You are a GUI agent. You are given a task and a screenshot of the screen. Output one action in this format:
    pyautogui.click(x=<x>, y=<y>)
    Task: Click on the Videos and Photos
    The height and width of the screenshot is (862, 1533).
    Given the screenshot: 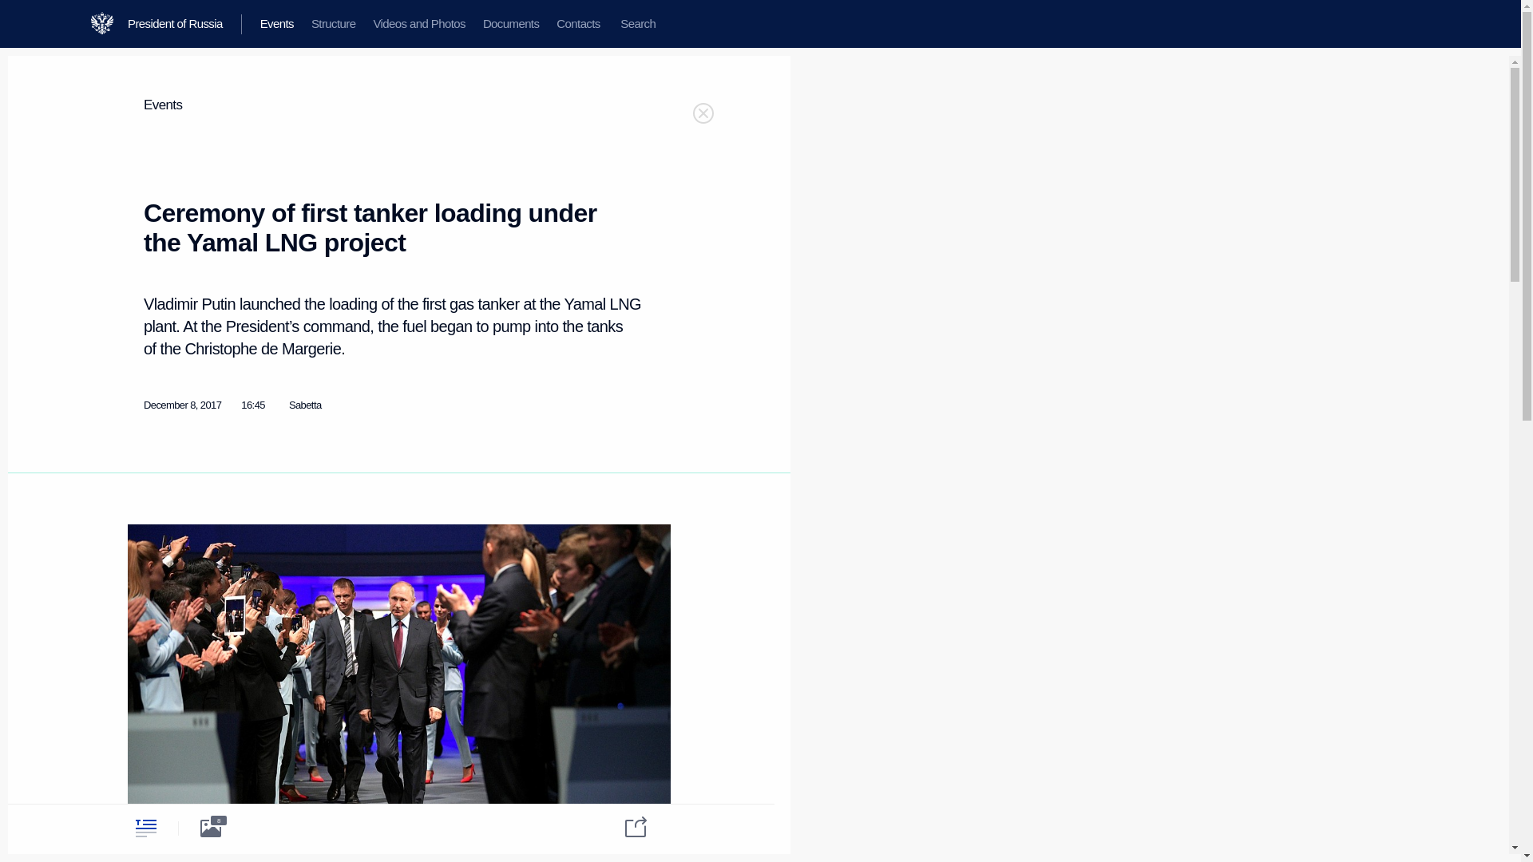 What is the action you would take?
    pyautogui.click(x=418, y=24)
    